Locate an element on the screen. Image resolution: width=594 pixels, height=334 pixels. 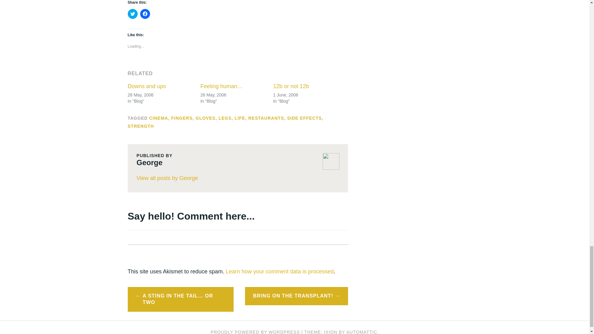
Click to share on Facebook is located at coordinates (144, 14).